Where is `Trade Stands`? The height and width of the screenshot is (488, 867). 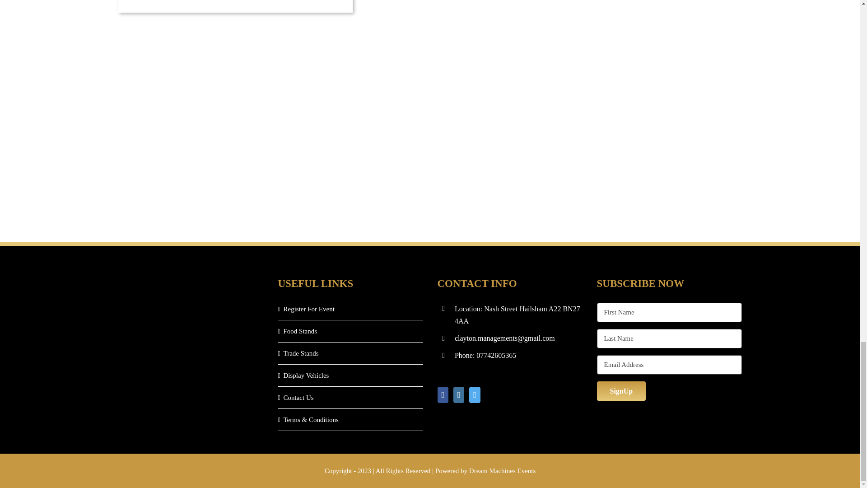 Trade Stands is located at coordinates (351, 352).